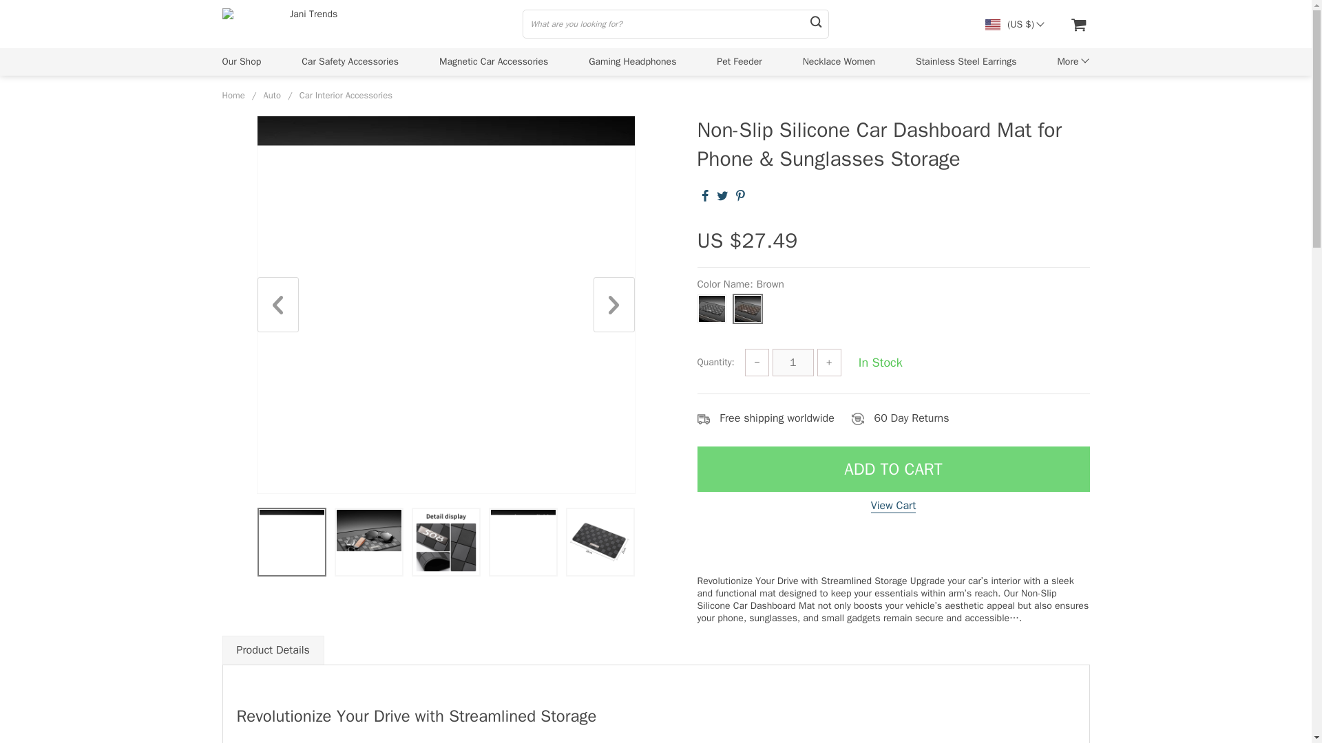  I want to click on Car Safety Accessories, so click(350, 61).